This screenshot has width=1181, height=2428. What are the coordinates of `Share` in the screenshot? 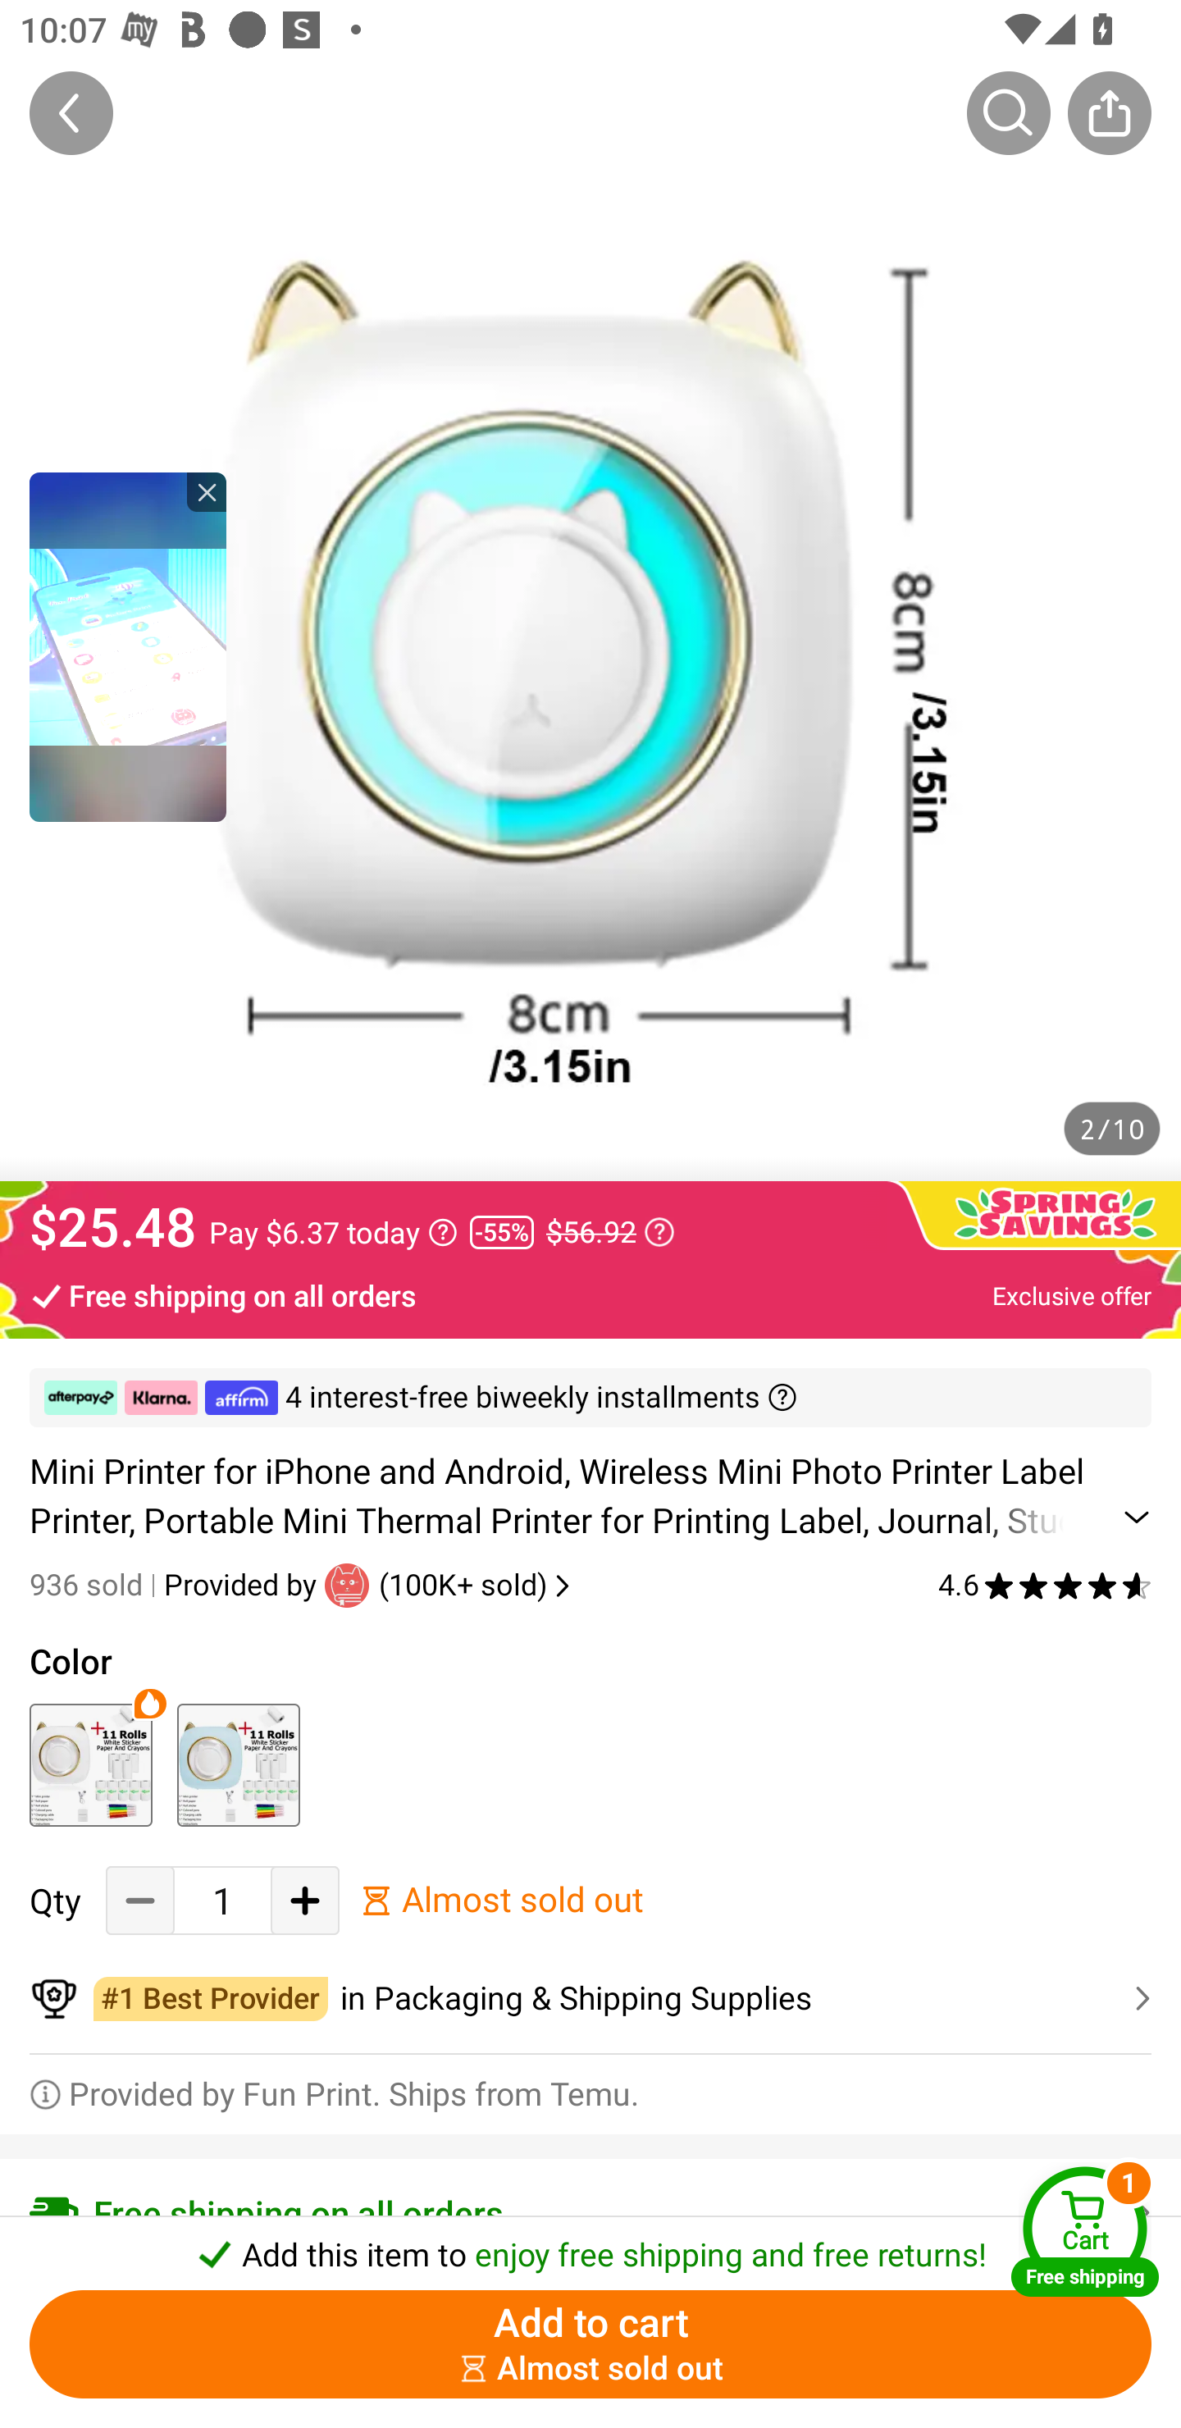 It's located at (1109, 112).